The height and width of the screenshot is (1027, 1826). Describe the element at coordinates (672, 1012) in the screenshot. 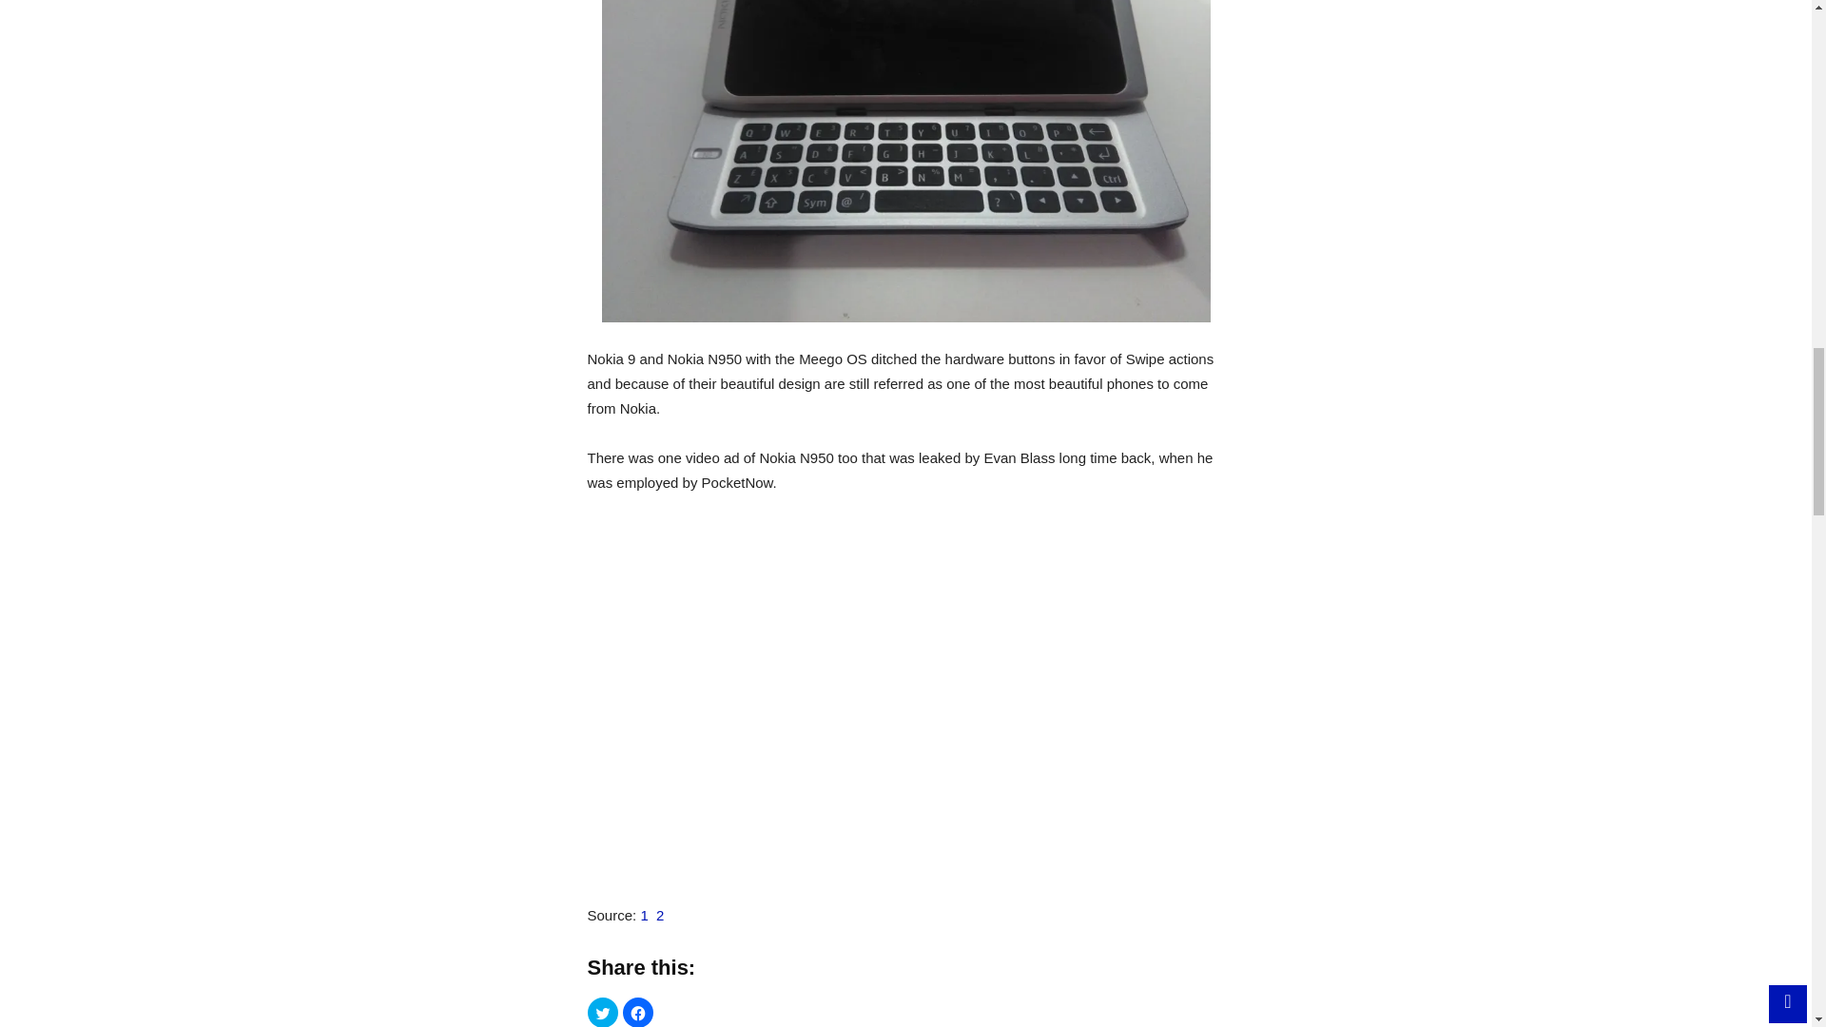

I see `Click to share on Mastodon` at that location.